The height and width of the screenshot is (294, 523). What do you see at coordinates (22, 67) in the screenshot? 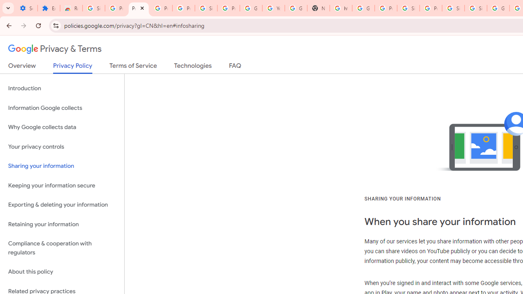
I see `Overview` at bounding box center [22, 67].